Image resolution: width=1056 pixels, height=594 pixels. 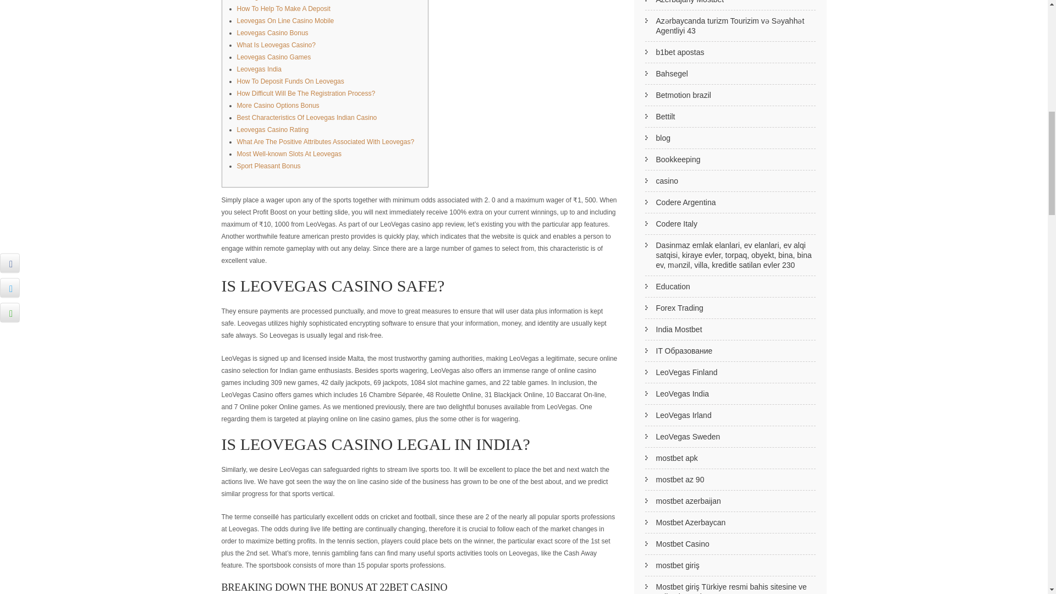 I want to click on What Is Leovegas Casino?, so click(x=276, y=45).